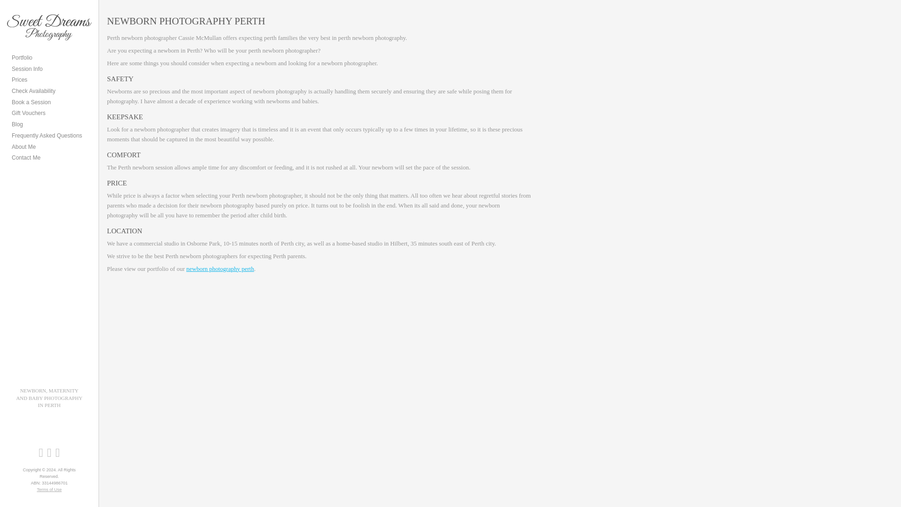 The width and height of the screenshot is (901, 507). I want to click on Blog, so click(17, 125).